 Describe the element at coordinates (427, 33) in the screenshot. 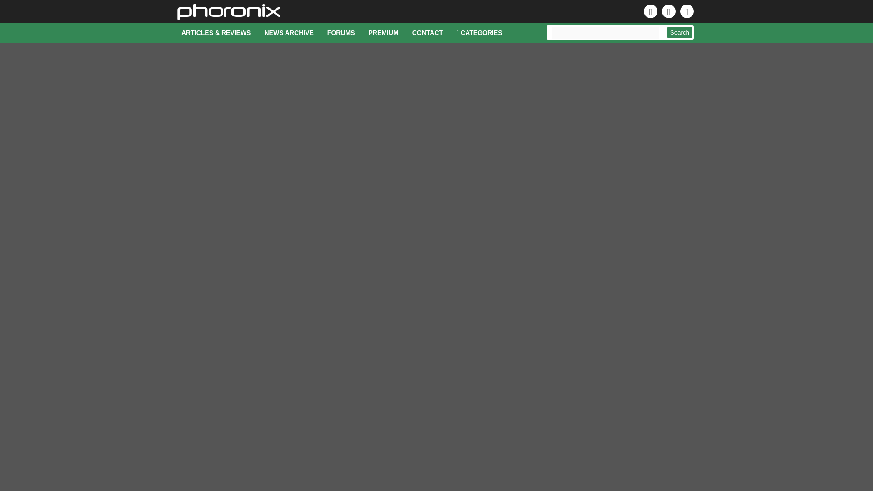

I see `CONTACT` at that location.